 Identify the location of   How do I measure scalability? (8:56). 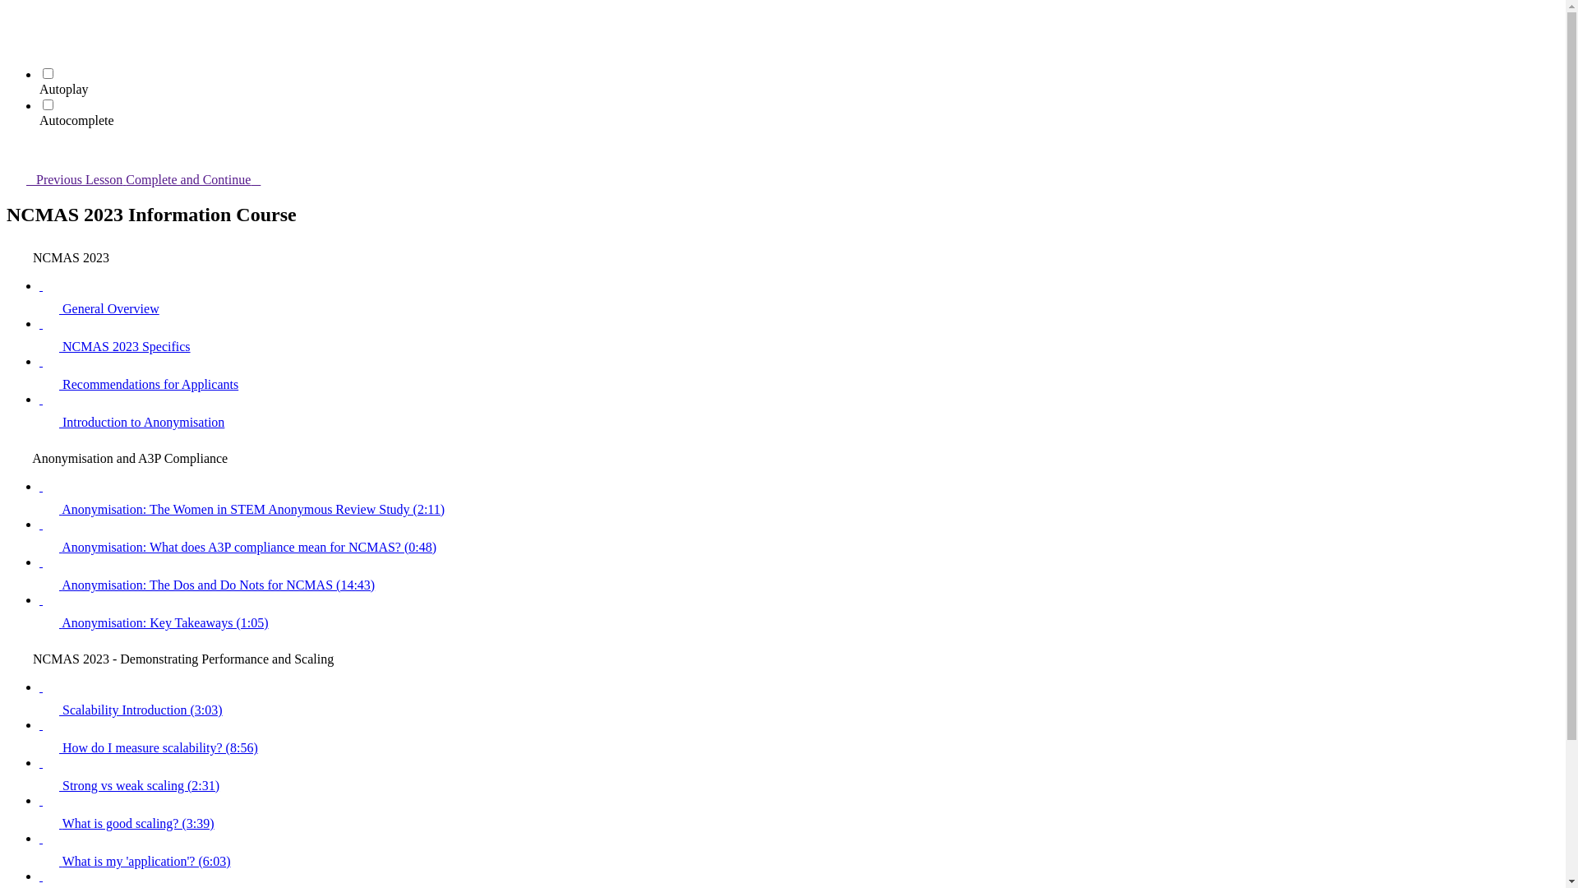
(799, 737).